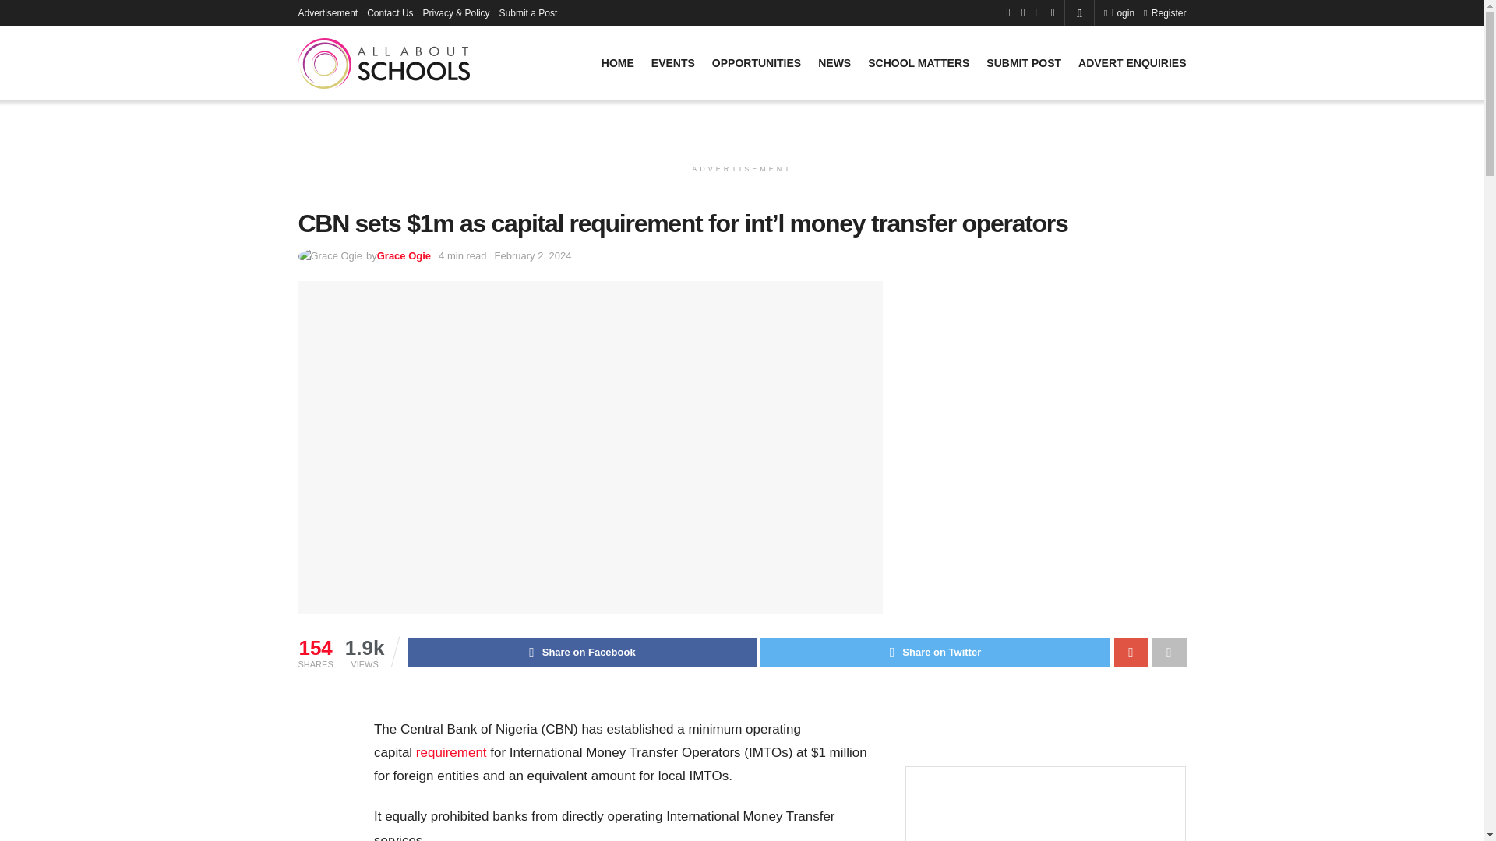  I want to click on Login, so click(1119, 12).